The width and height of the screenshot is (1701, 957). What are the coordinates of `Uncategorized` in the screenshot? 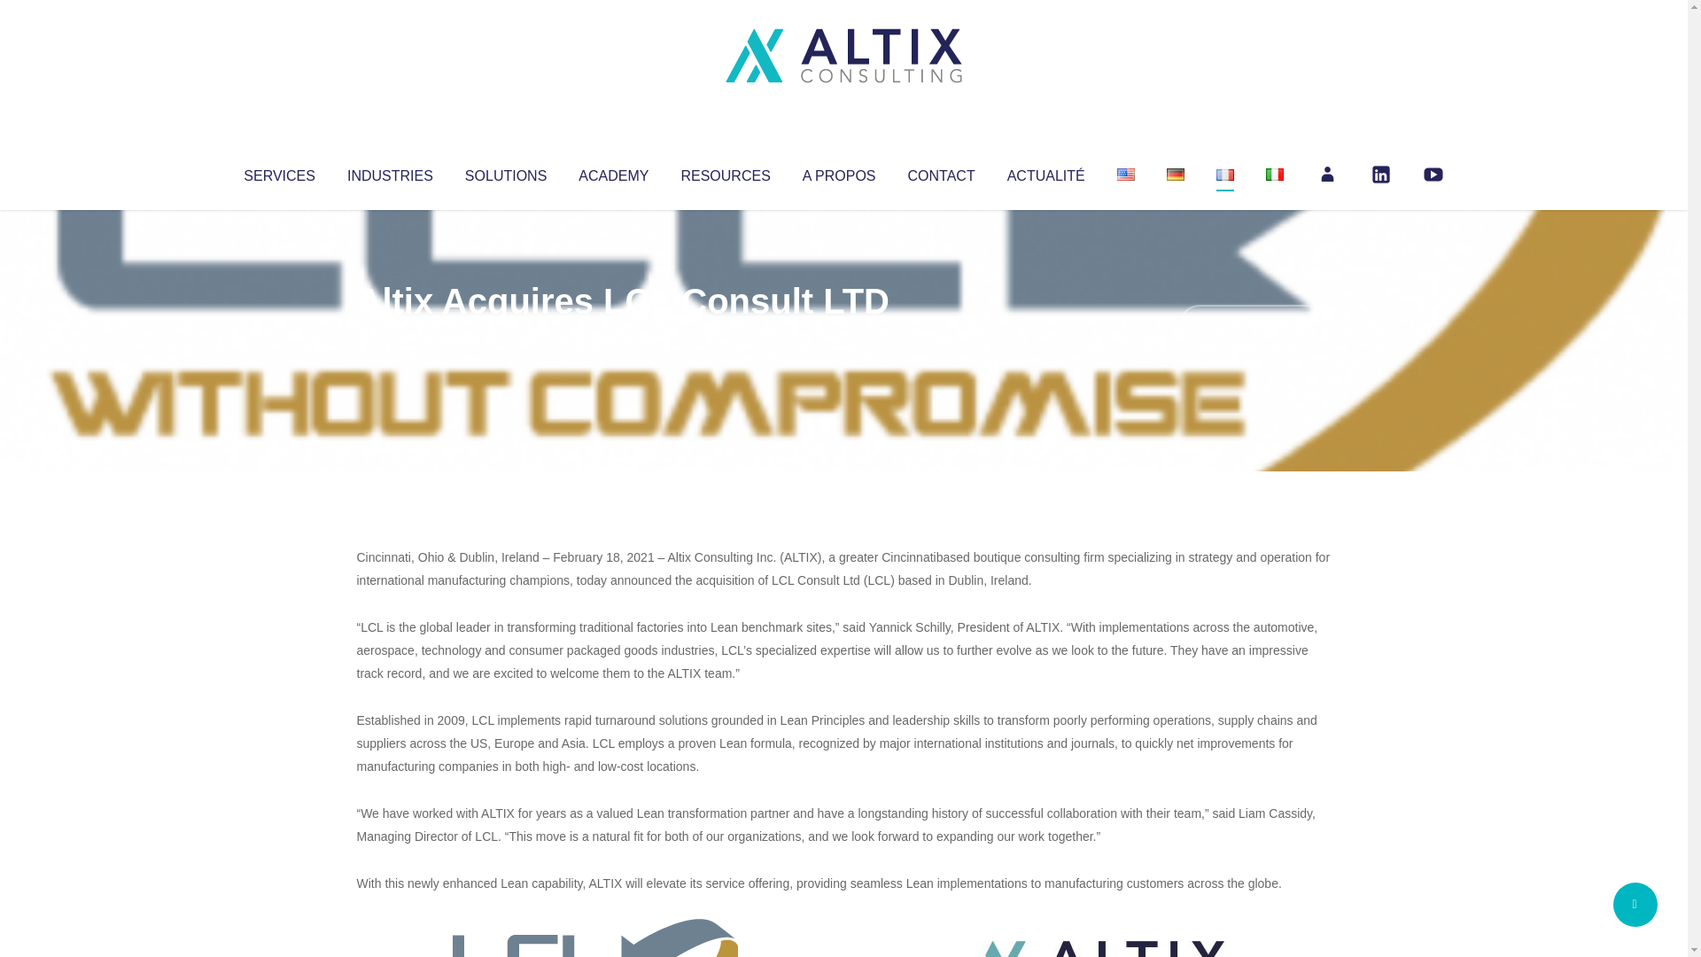 It's located at (619, 337).